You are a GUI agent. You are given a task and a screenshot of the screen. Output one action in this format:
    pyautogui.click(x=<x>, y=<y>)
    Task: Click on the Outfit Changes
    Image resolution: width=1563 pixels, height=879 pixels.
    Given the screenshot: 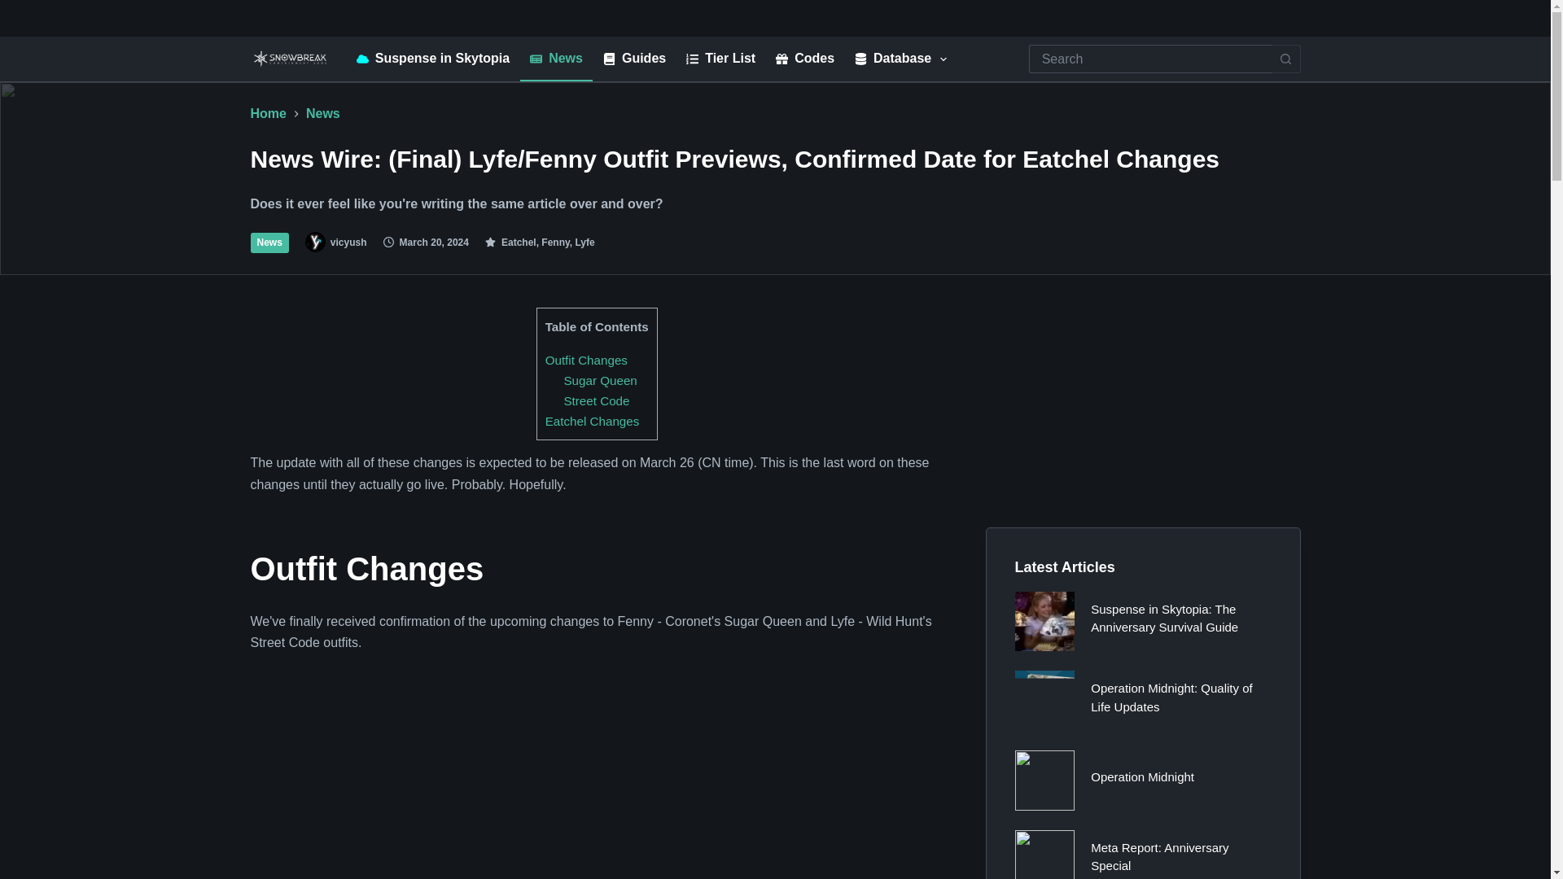 What is the action you would take?
    pyautogui.click(x=586, y=360)
    